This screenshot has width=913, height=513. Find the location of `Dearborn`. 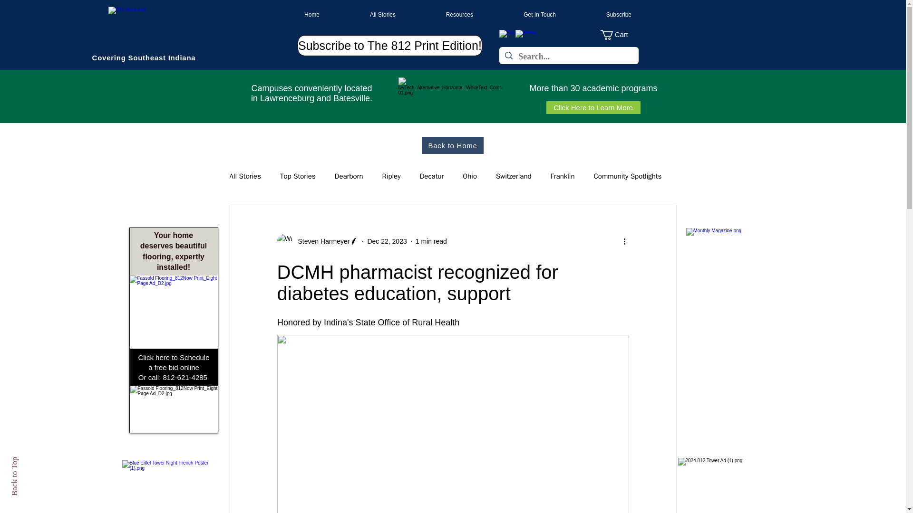

Dearborn is located at coordinates (349, 176).